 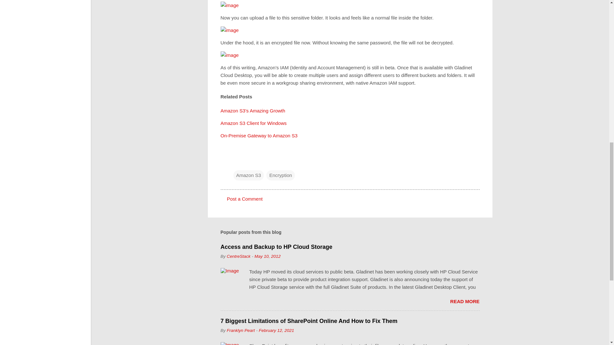 What do you see at coordinates (239, 256) in the screenshot?
I see `CentreStack` at bounding box center [239, 256].